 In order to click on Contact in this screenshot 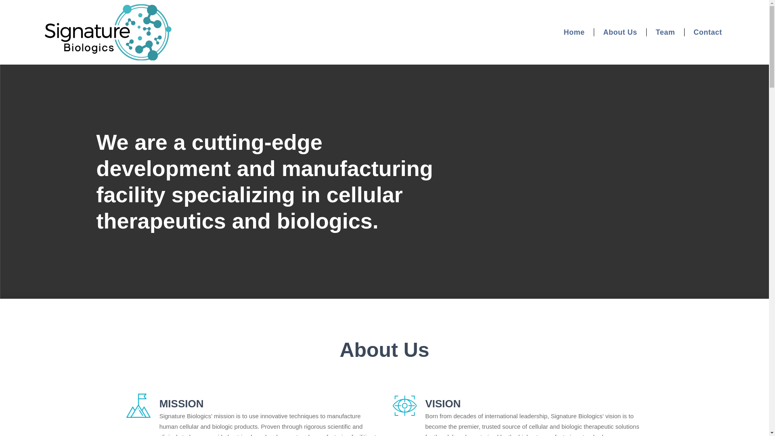, I will do `click(707, 32)`.